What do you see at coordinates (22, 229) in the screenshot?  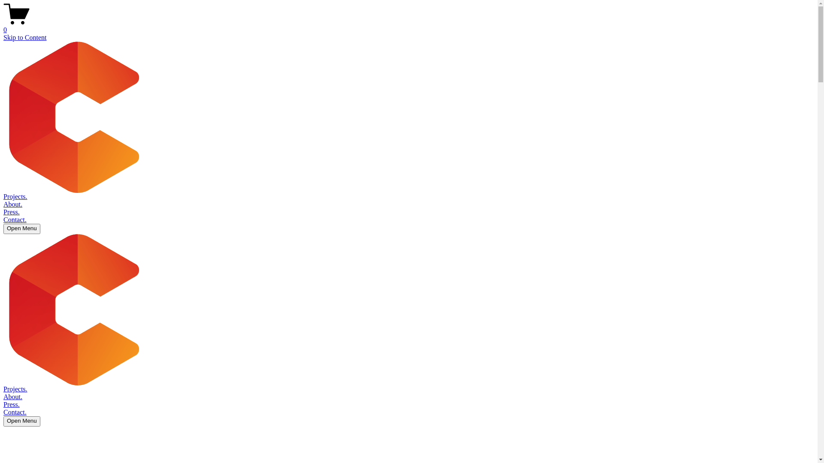 I see `Open Menu` at bounding box center [22, 229].